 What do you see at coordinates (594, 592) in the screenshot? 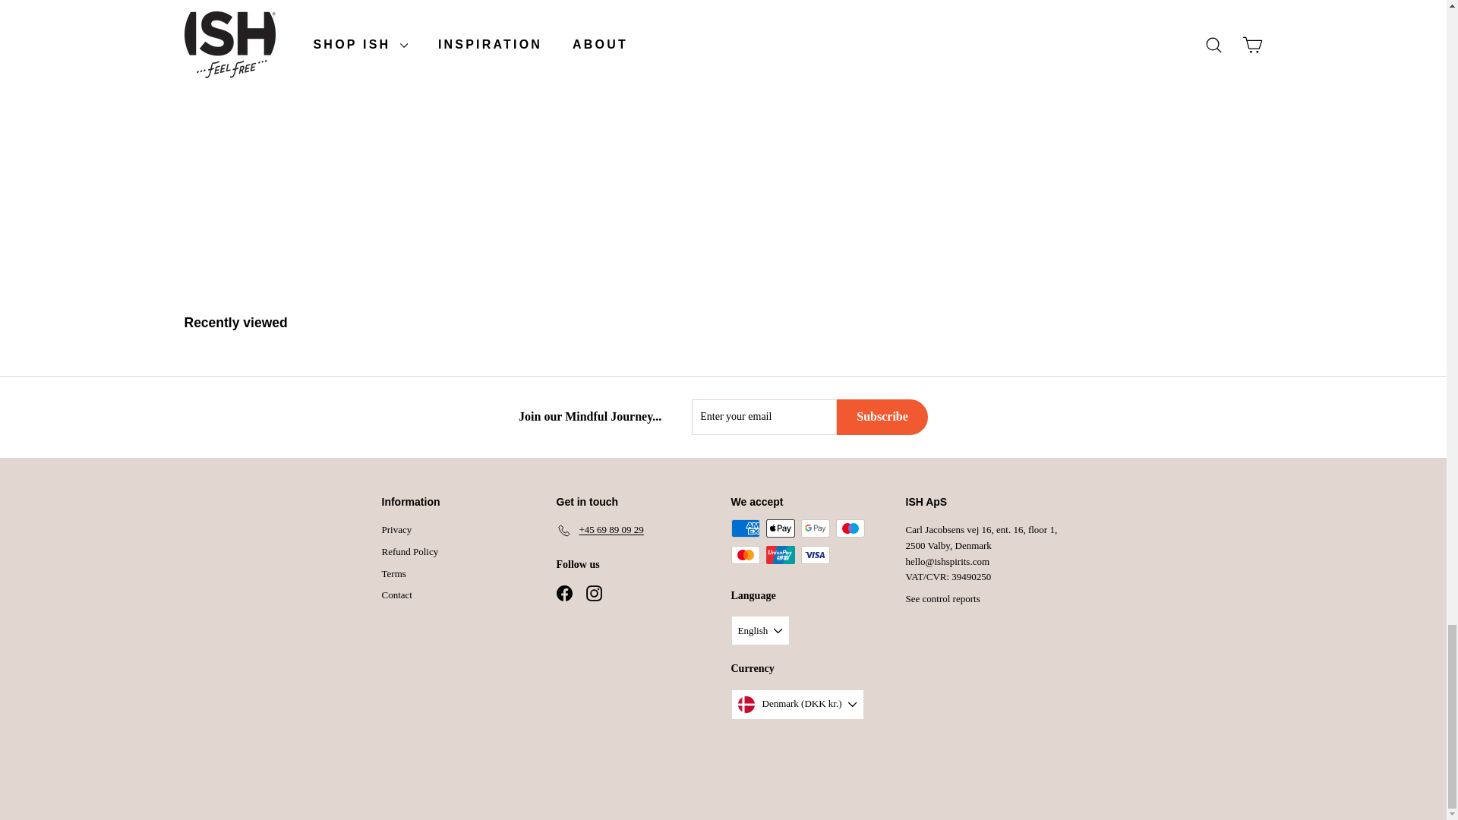
I see `ISH Spirits on Instagram` at bounding box center [594, 592].